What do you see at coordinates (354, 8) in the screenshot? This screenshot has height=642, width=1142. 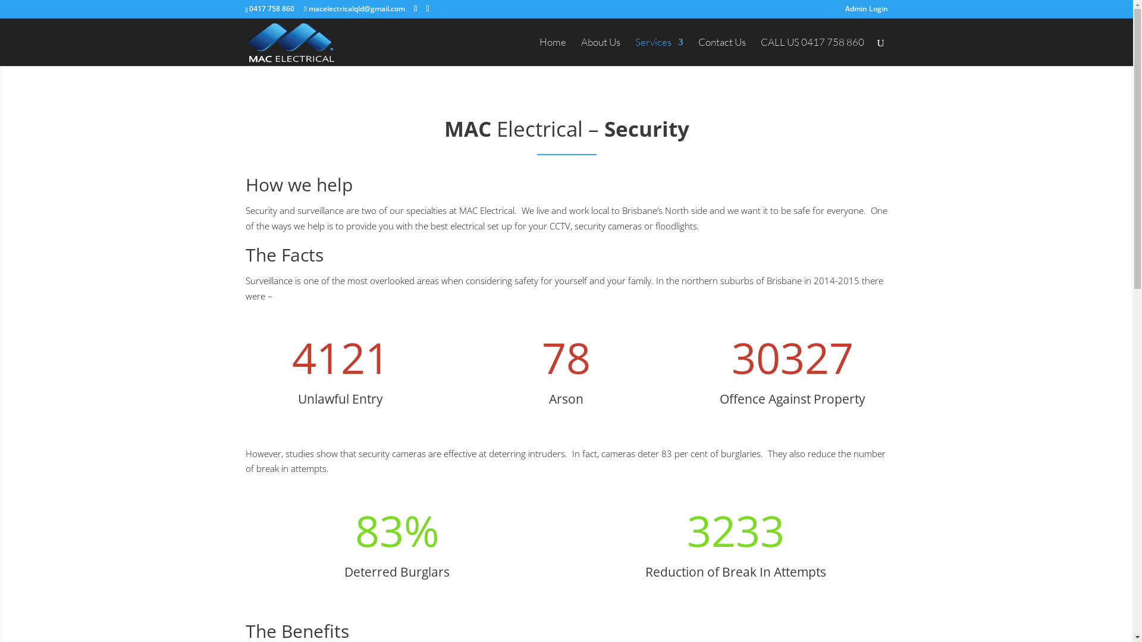 I see `macelectricalqld@gmail.com` at bounding box center [354, 8].